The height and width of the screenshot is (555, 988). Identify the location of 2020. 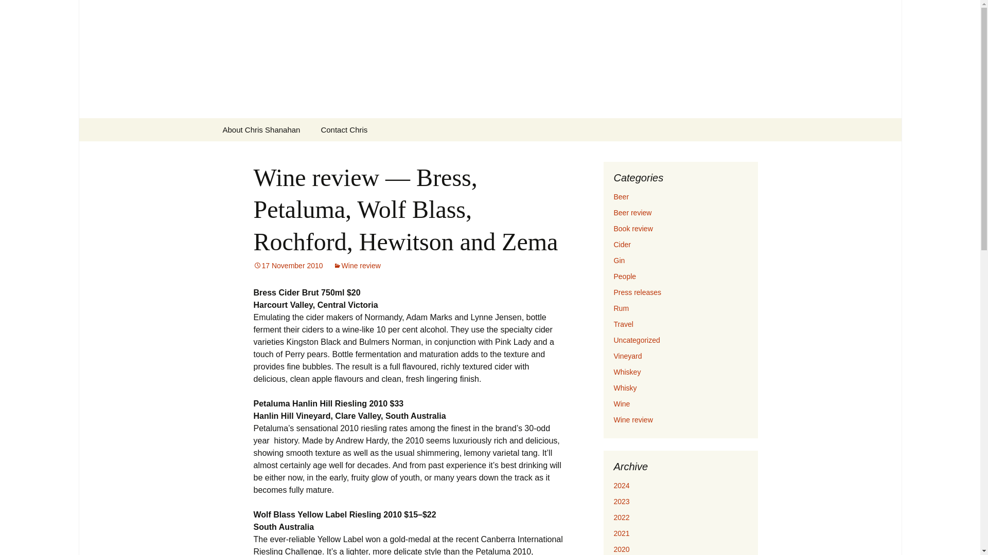
(622, 549).